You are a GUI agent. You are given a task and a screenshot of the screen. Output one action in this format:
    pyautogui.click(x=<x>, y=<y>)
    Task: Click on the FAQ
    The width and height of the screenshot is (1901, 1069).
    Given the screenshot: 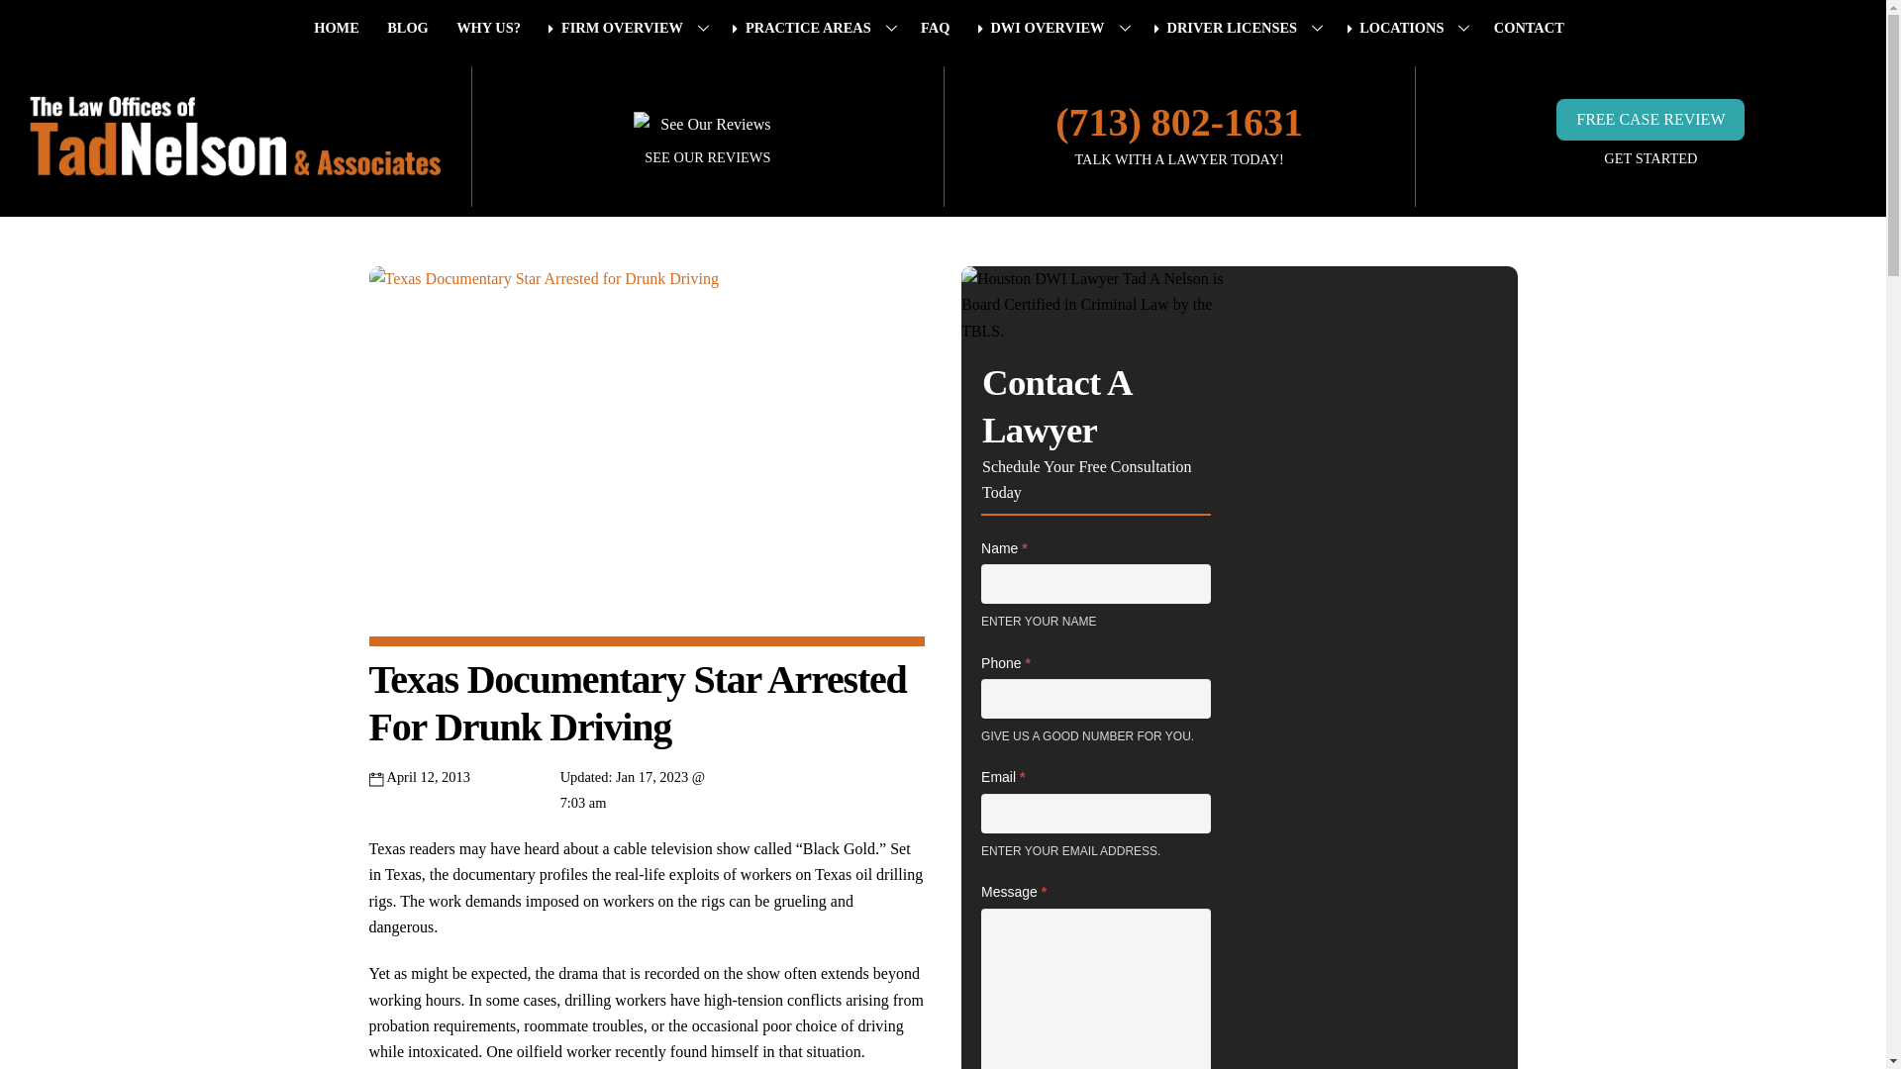 What is the action you would take?
    pyautogui.click(x=939, y=28)
    